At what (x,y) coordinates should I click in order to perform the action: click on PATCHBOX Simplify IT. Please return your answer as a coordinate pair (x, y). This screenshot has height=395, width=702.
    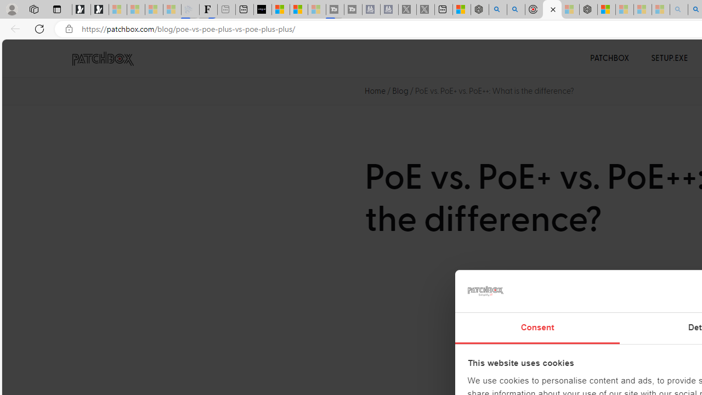
    Looking at the image, I should click on (110, 58).